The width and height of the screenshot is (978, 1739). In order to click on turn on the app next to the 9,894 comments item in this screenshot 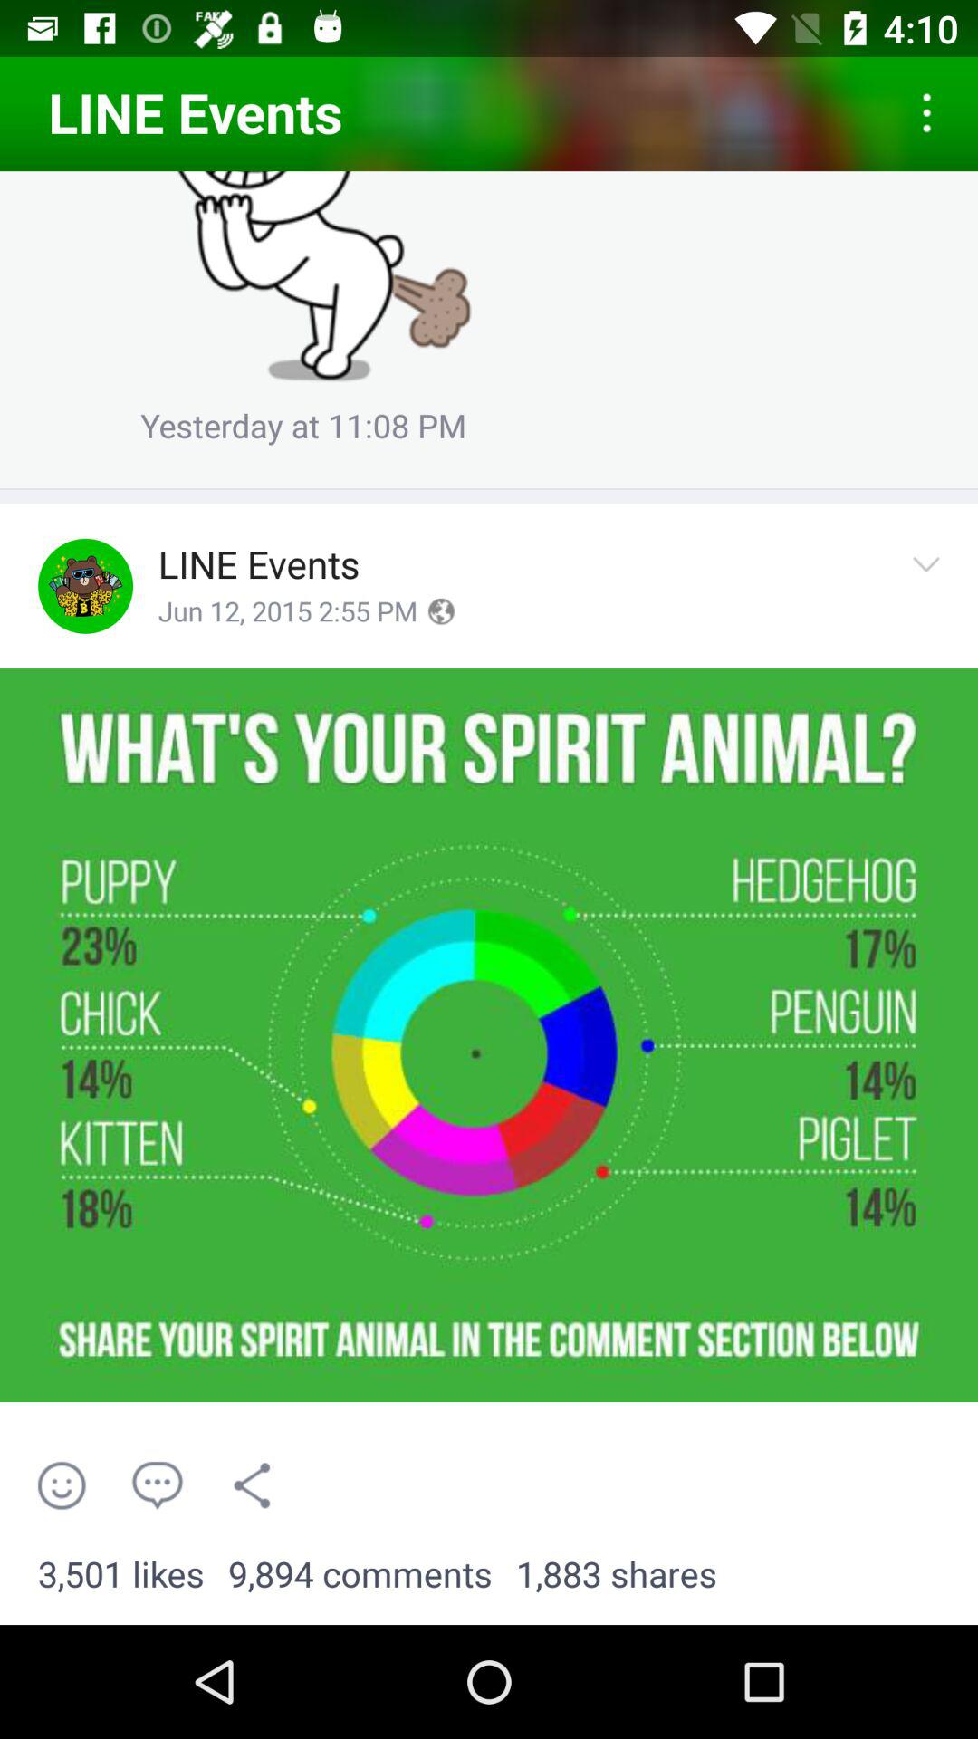, I will do `click(617, 1575)`.